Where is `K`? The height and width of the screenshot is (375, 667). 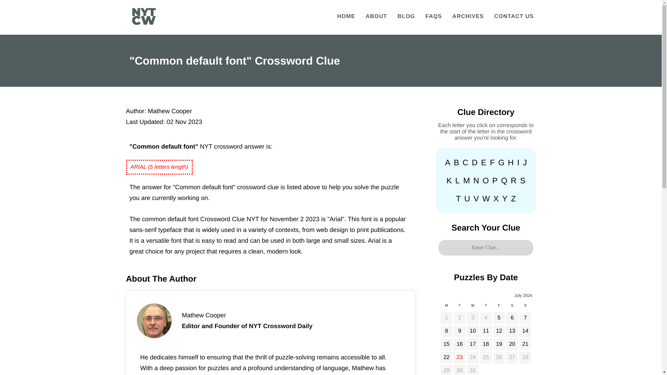 K is located at coordinates (449, 181).